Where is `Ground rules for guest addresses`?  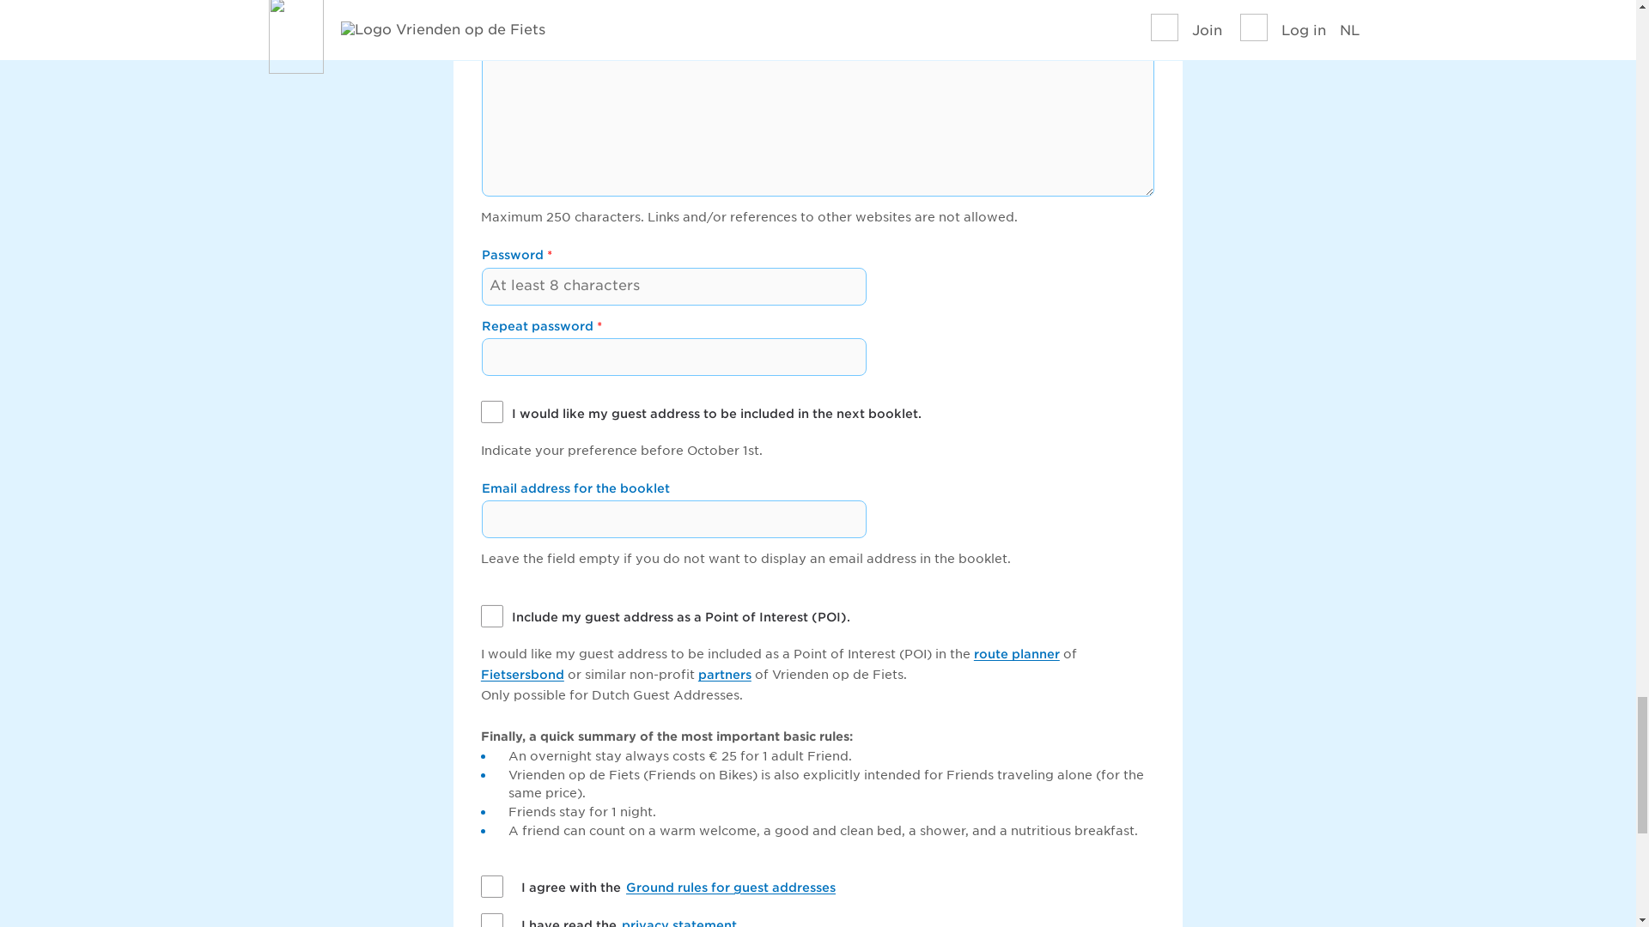 Ground rules for guest addresses is located at coordinates (731, 888).